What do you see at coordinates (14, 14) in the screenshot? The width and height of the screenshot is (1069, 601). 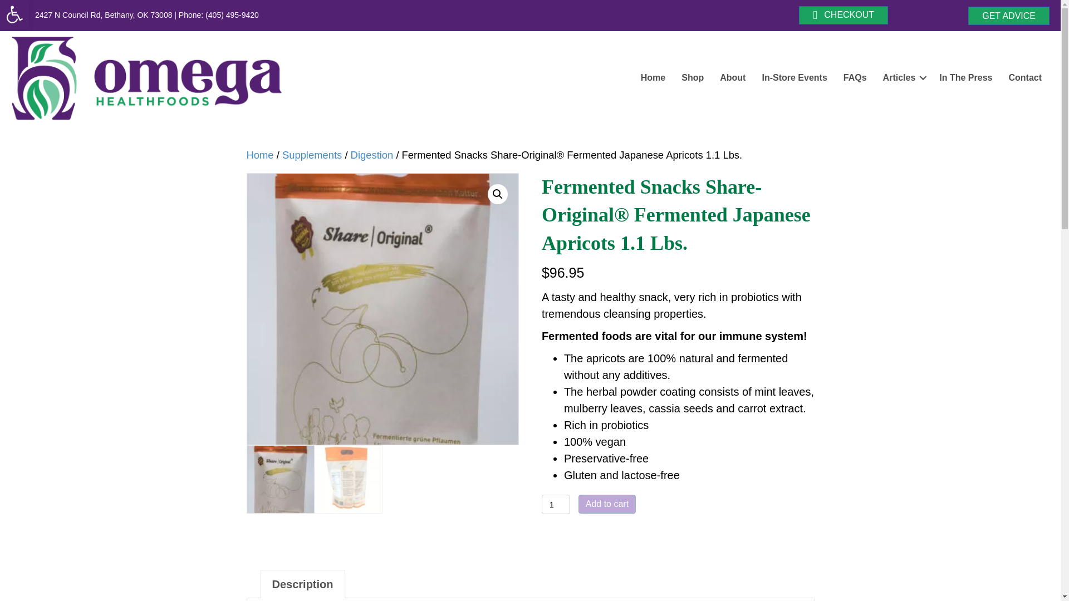 I see `Supplements` at bounding box center [14, 14].